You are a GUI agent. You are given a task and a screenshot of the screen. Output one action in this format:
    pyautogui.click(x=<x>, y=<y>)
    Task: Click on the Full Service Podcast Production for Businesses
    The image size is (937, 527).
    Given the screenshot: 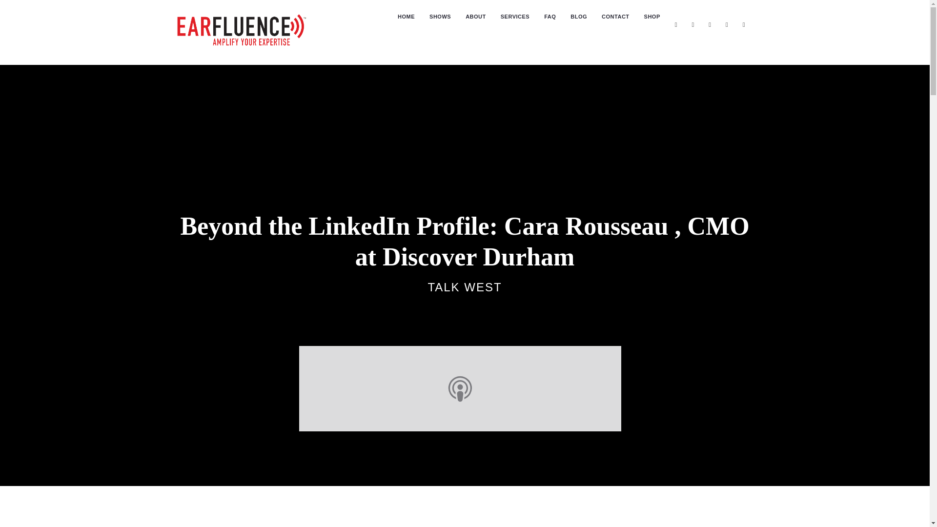 What is the action you would take?
    pyautogui.click(x=406, y=17)
    